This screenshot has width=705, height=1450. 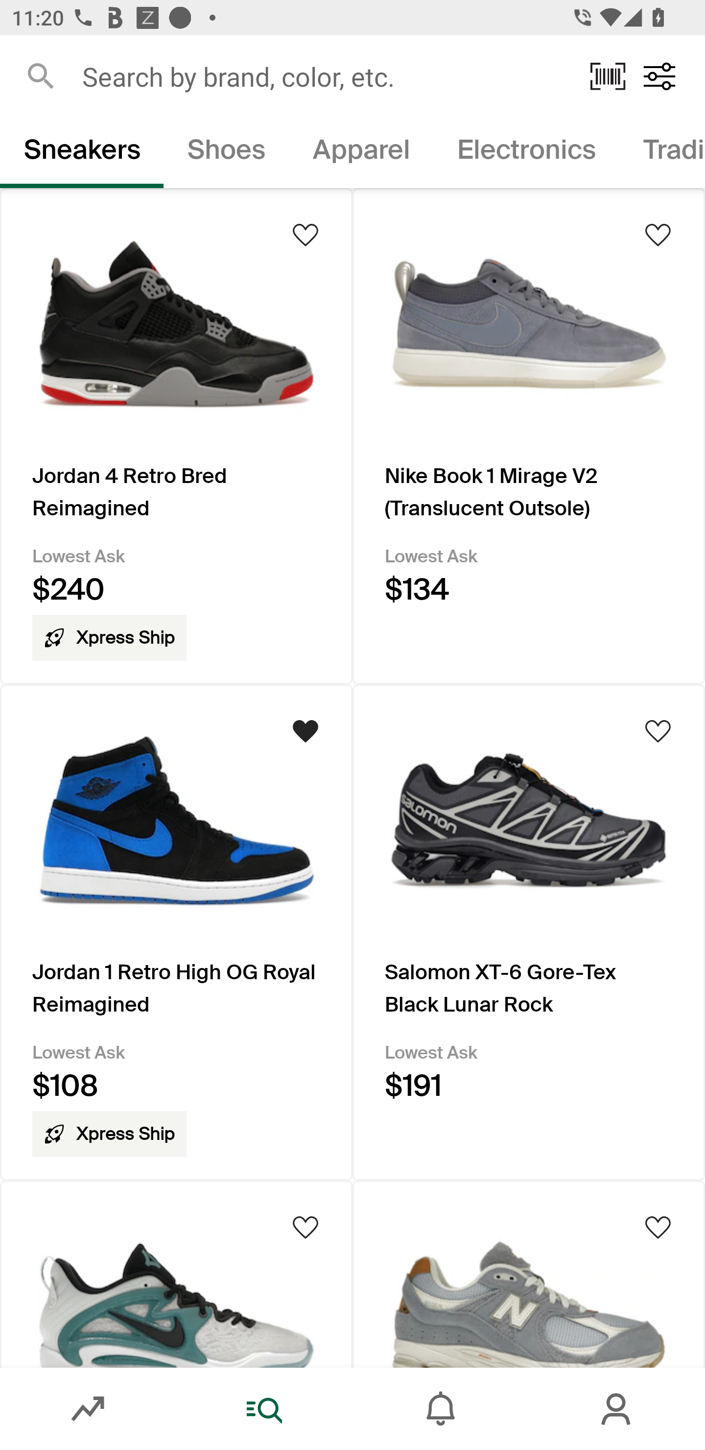 I want to click on Electronics, so click(x=526, y=153).